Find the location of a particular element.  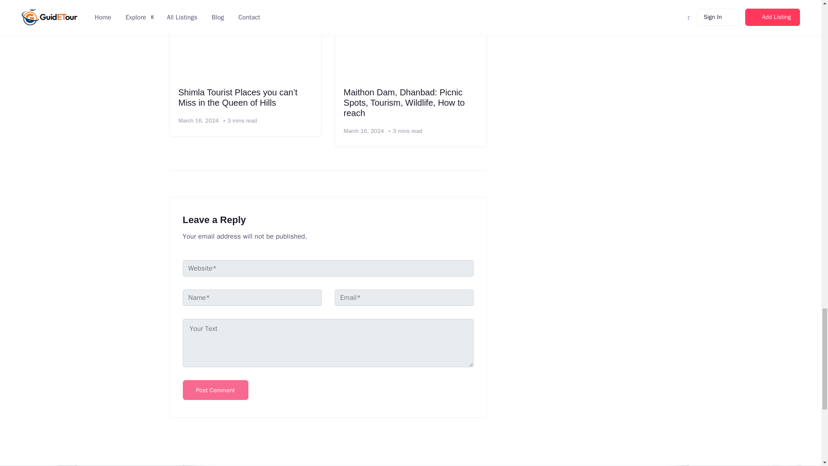

Post Comment is located at coordinates (216, 390).